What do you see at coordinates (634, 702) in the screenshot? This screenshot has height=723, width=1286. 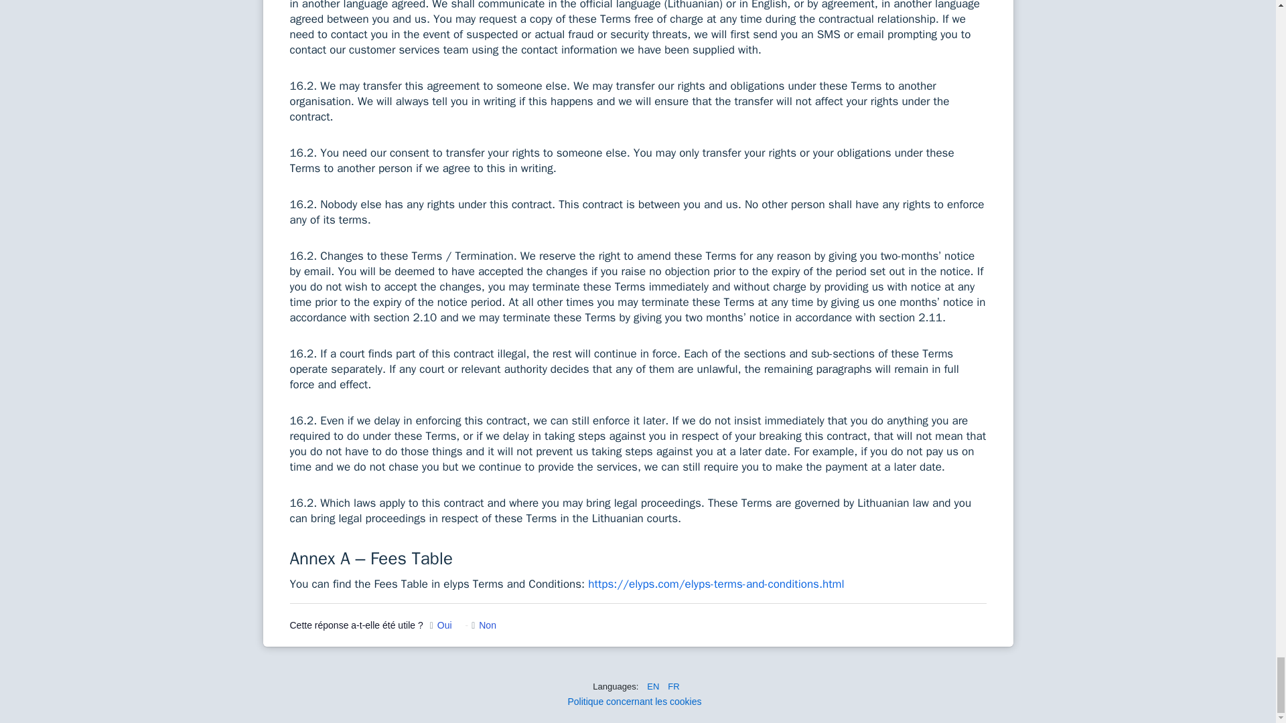 I see `Politique concernant les cookies` at bounding box center [634, 702].